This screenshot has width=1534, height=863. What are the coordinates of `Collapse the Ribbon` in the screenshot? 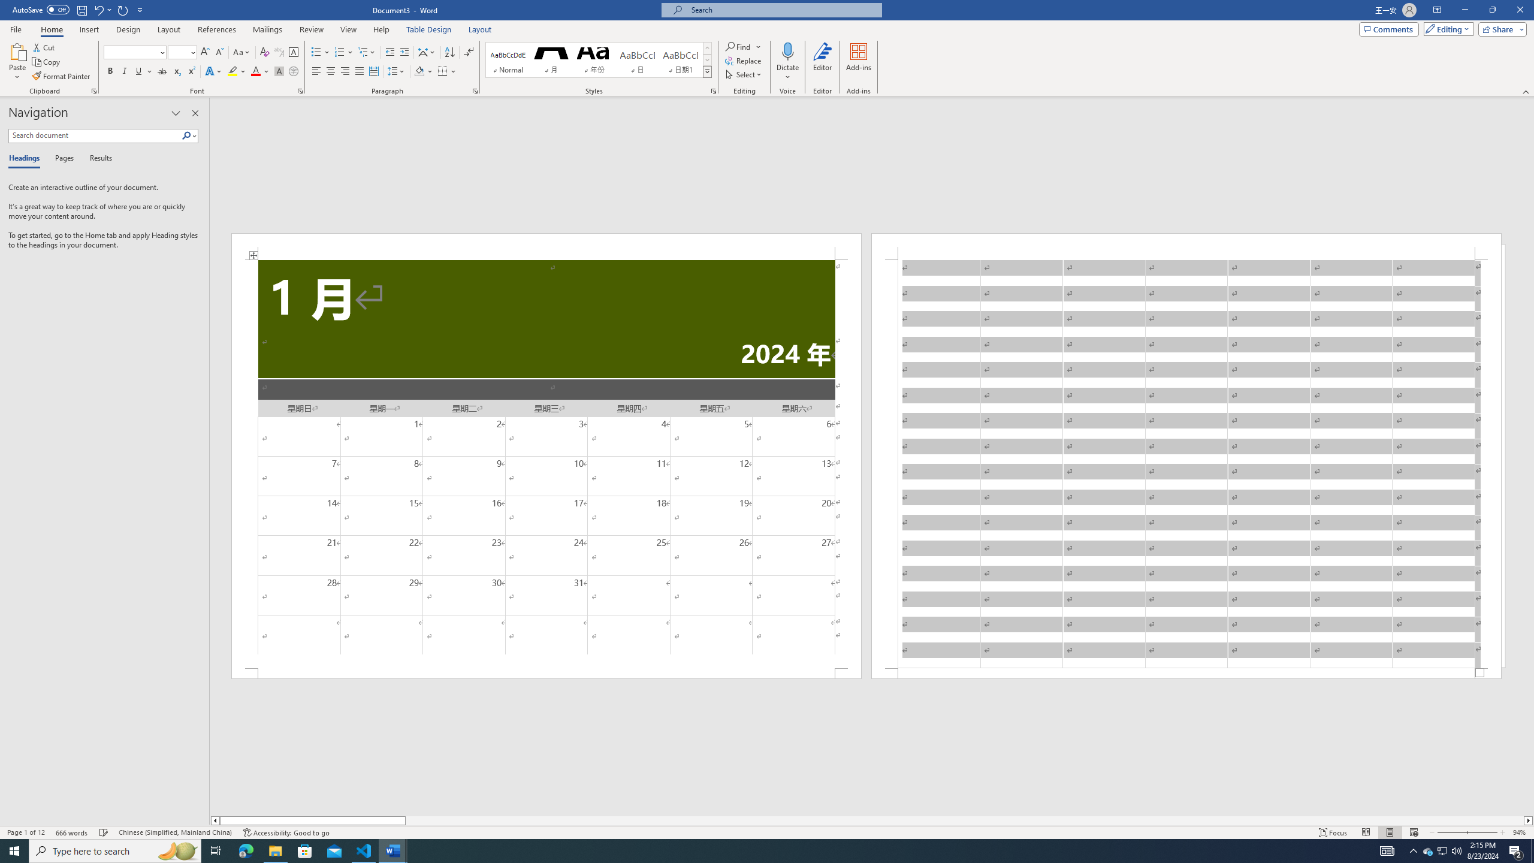 It's located at (1526, 91).